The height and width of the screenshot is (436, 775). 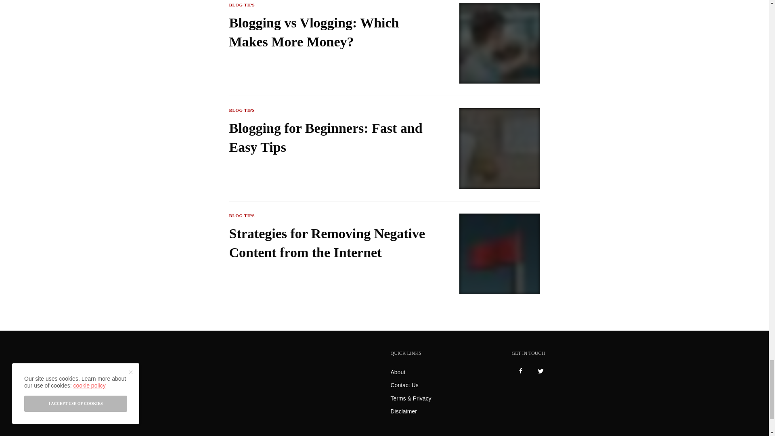 I want to click on Blogging vs Vlogging: Which Makes More Money?, so click(x=329, y=32).